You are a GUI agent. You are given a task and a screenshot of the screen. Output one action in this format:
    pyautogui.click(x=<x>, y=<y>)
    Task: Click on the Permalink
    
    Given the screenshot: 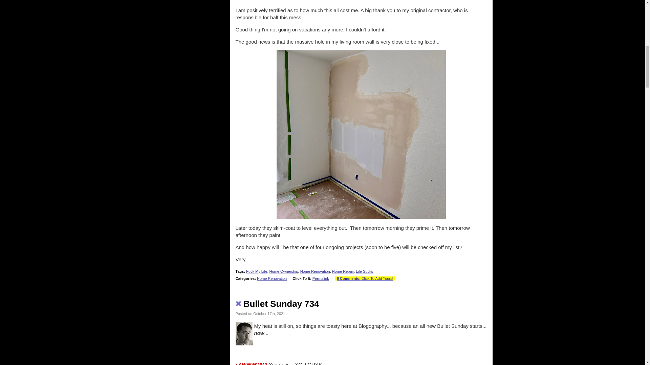 What is the action you would take?
    pyautogui.click(x=321, y=278)
    